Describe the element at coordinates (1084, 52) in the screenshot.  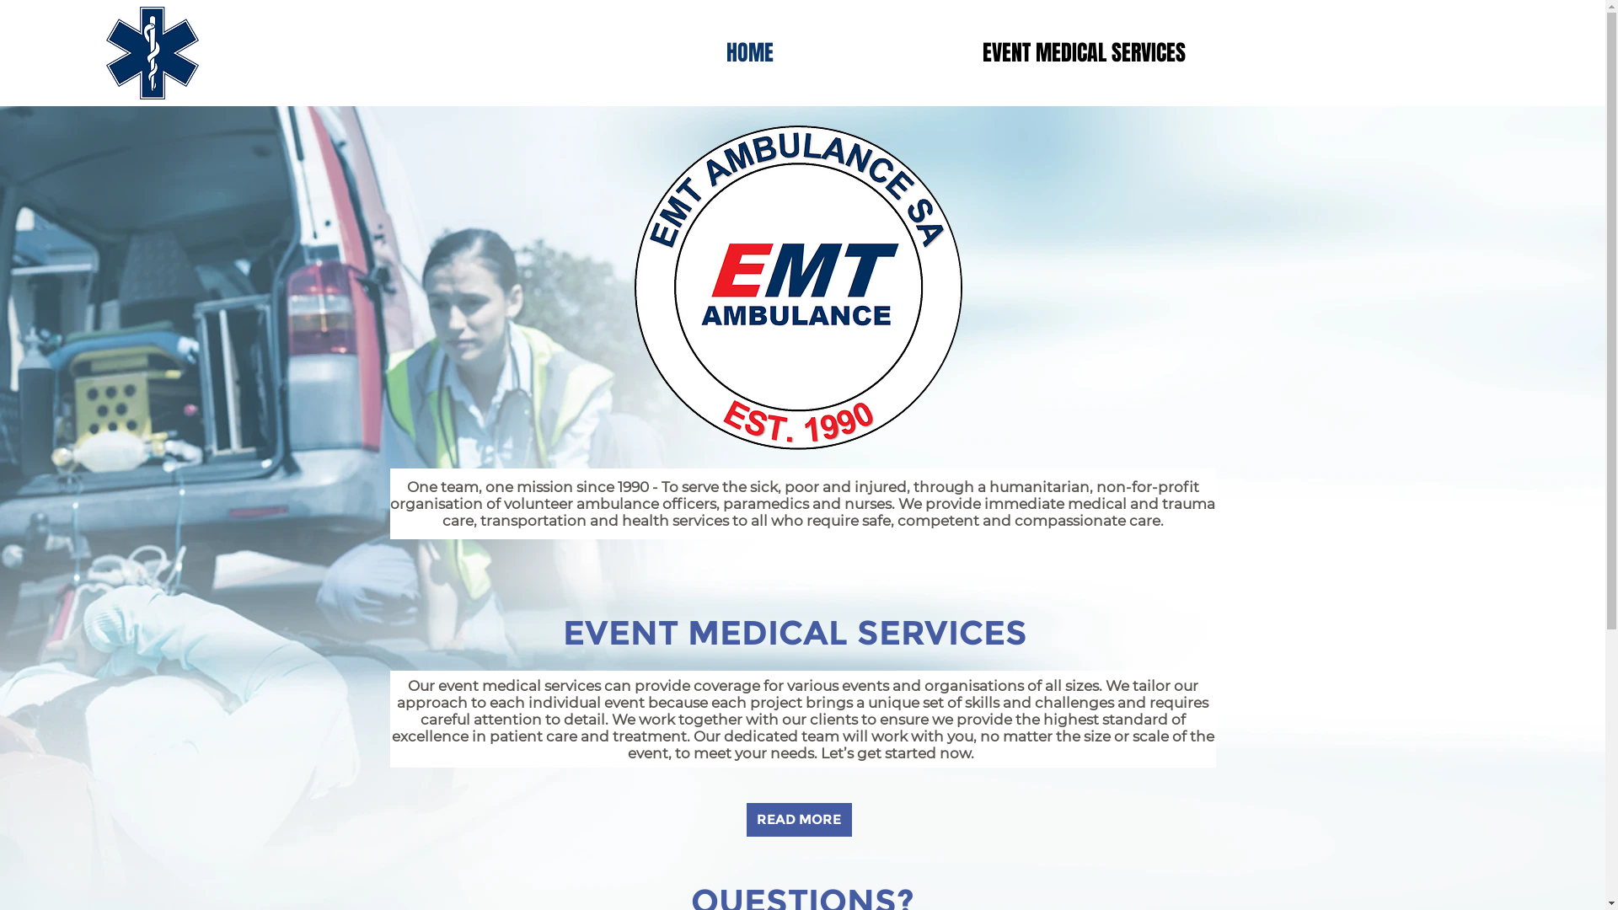
I see `EVENT MEDICAL SERVICES` at that location.